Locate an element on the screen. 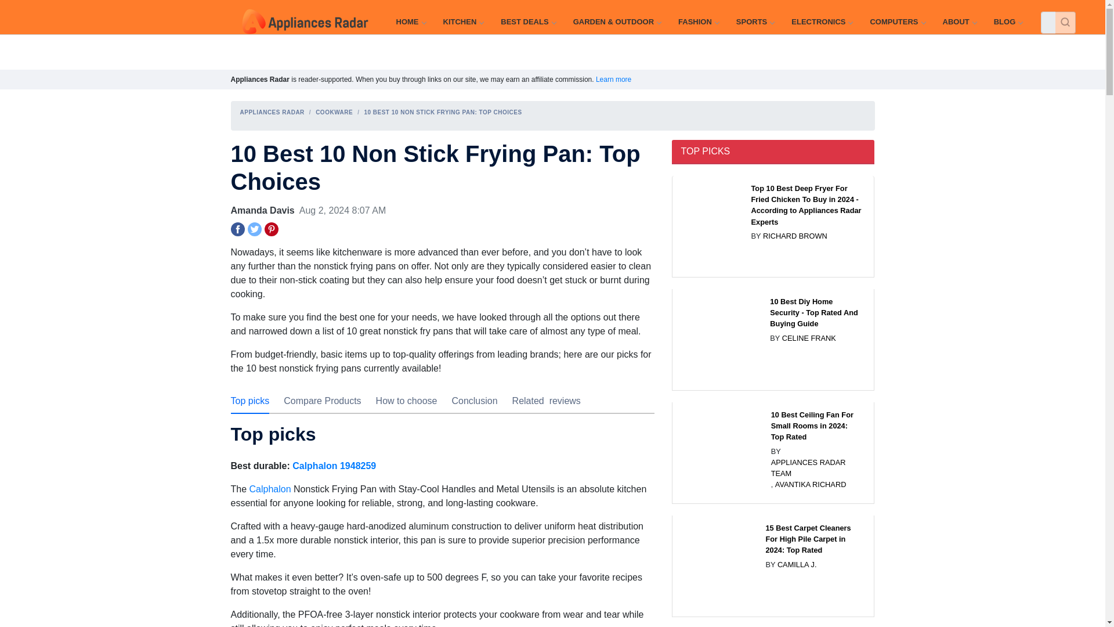 This screenshot has height=627, width=1114. How to choose is located at coordinates (407, 401).